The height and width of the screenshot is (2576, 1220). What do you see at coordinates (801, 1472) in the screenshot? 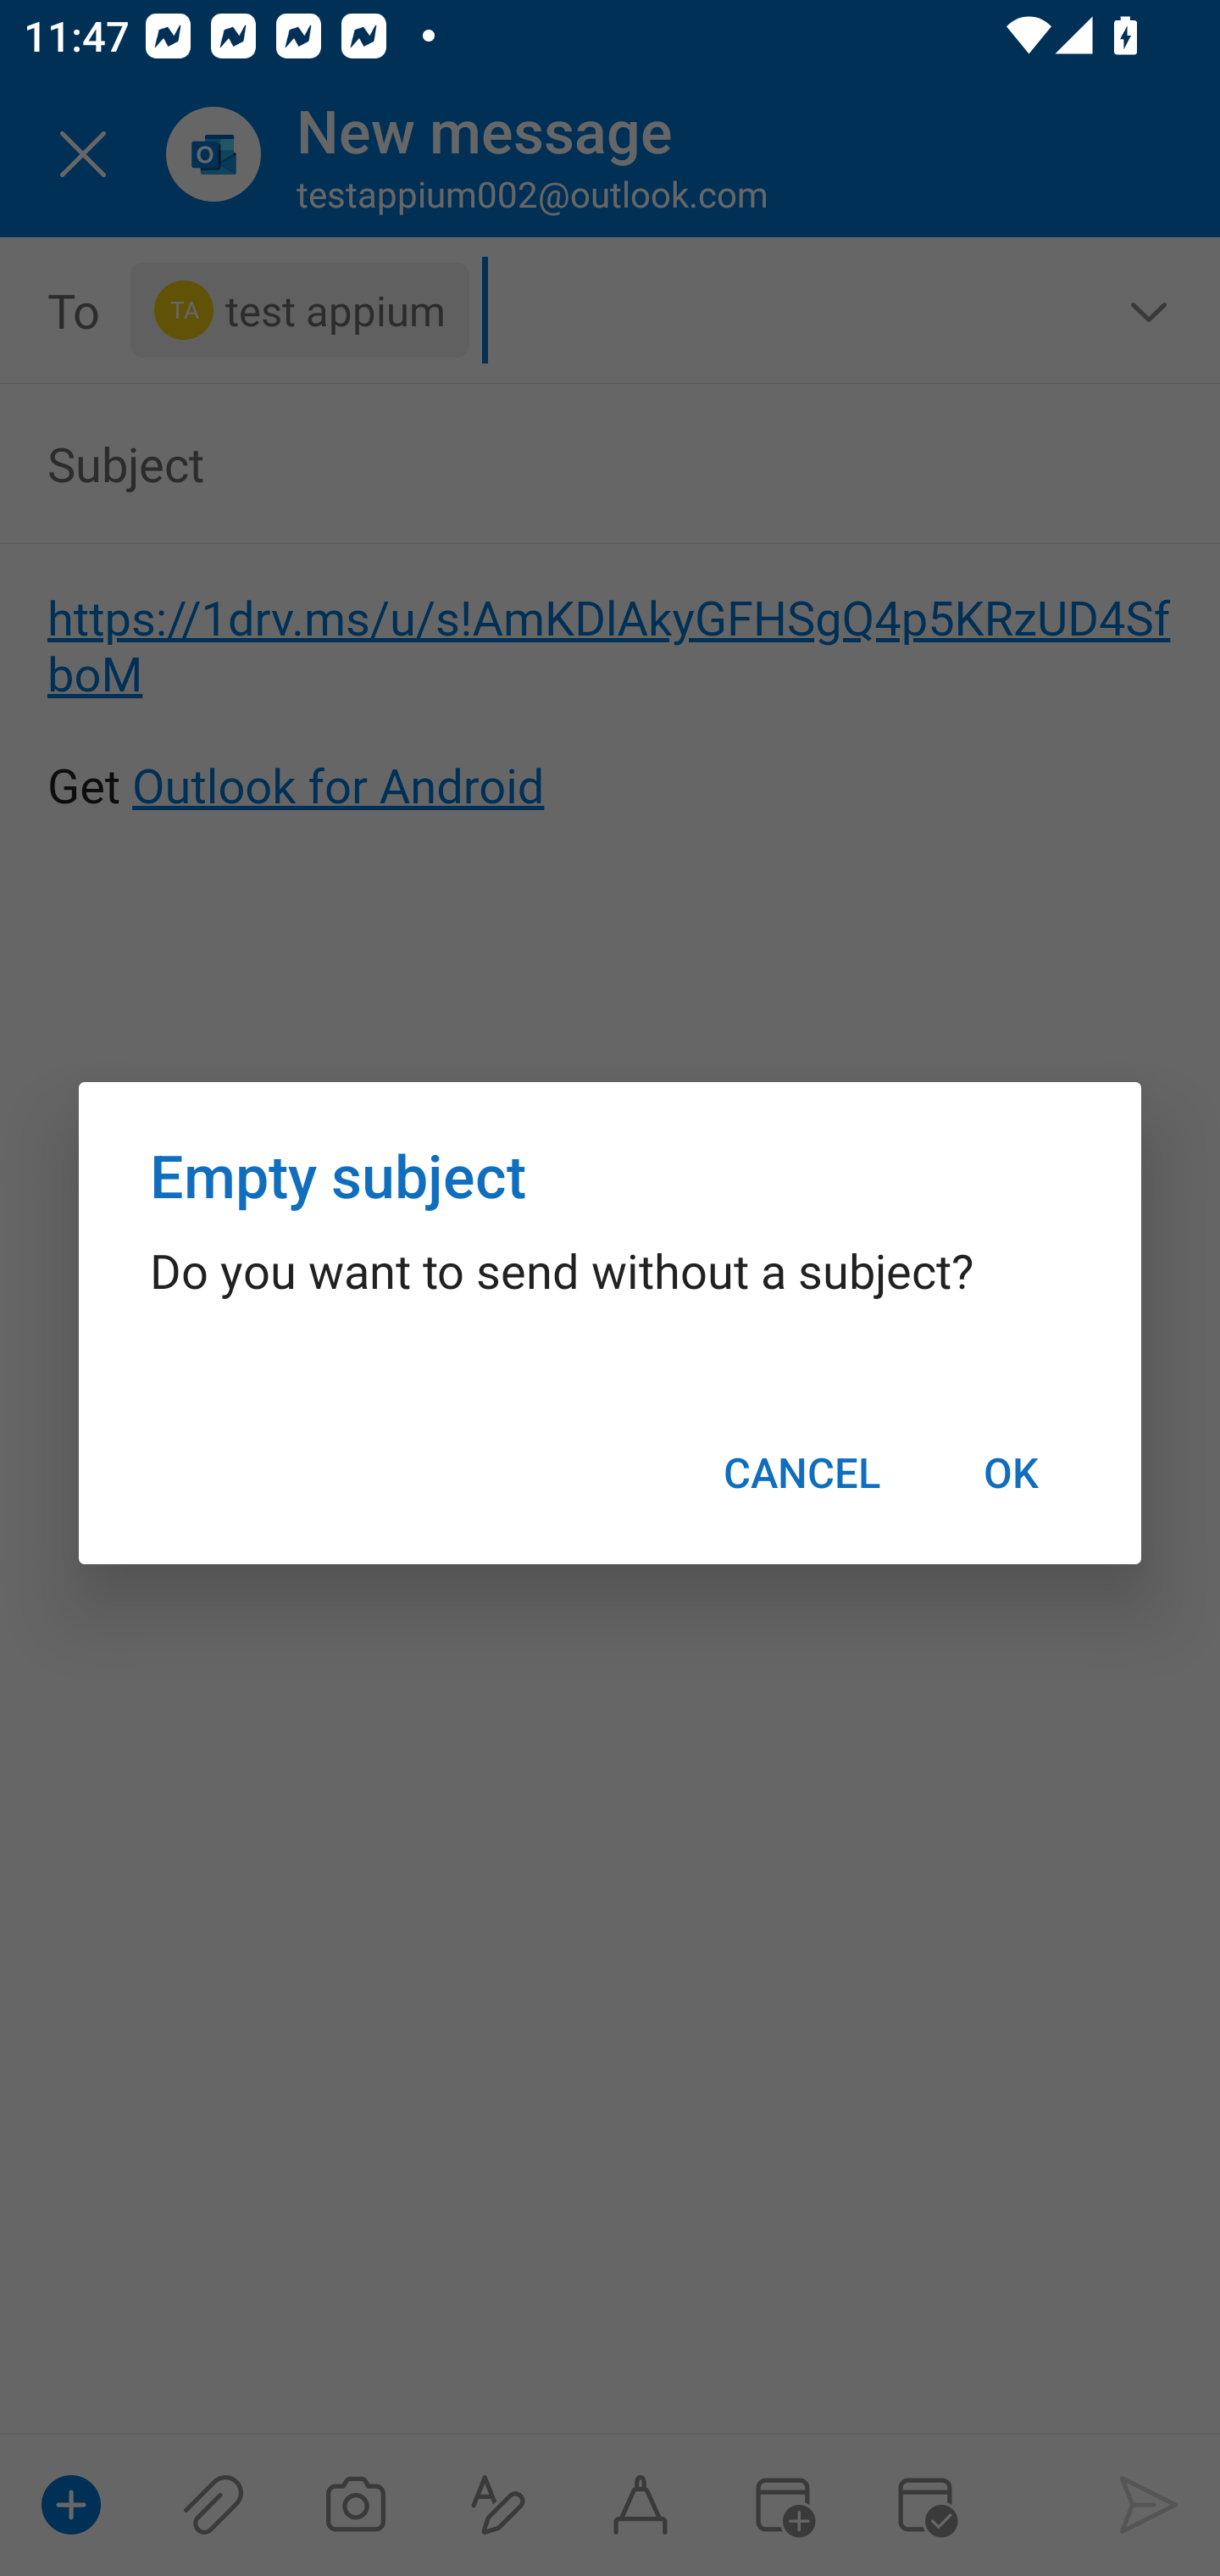
I see `CANCEL` at bounding box center [801, 1472].